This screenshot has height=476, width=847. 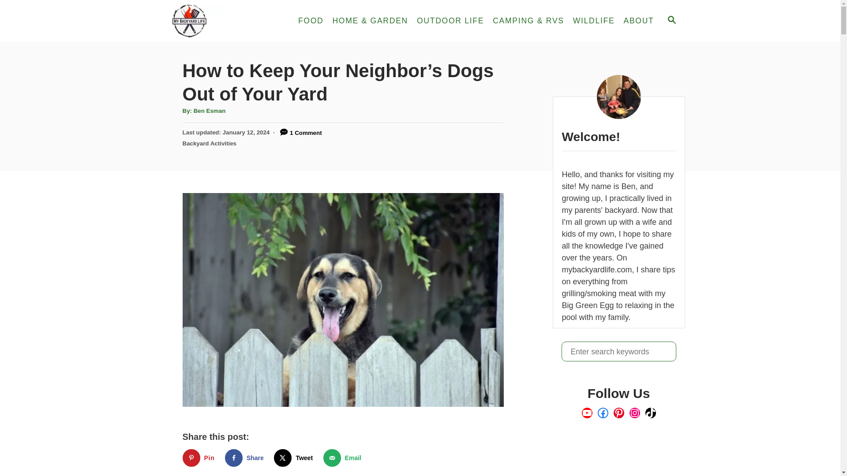 I want to click on Tweet, so click(x=295, y=458).